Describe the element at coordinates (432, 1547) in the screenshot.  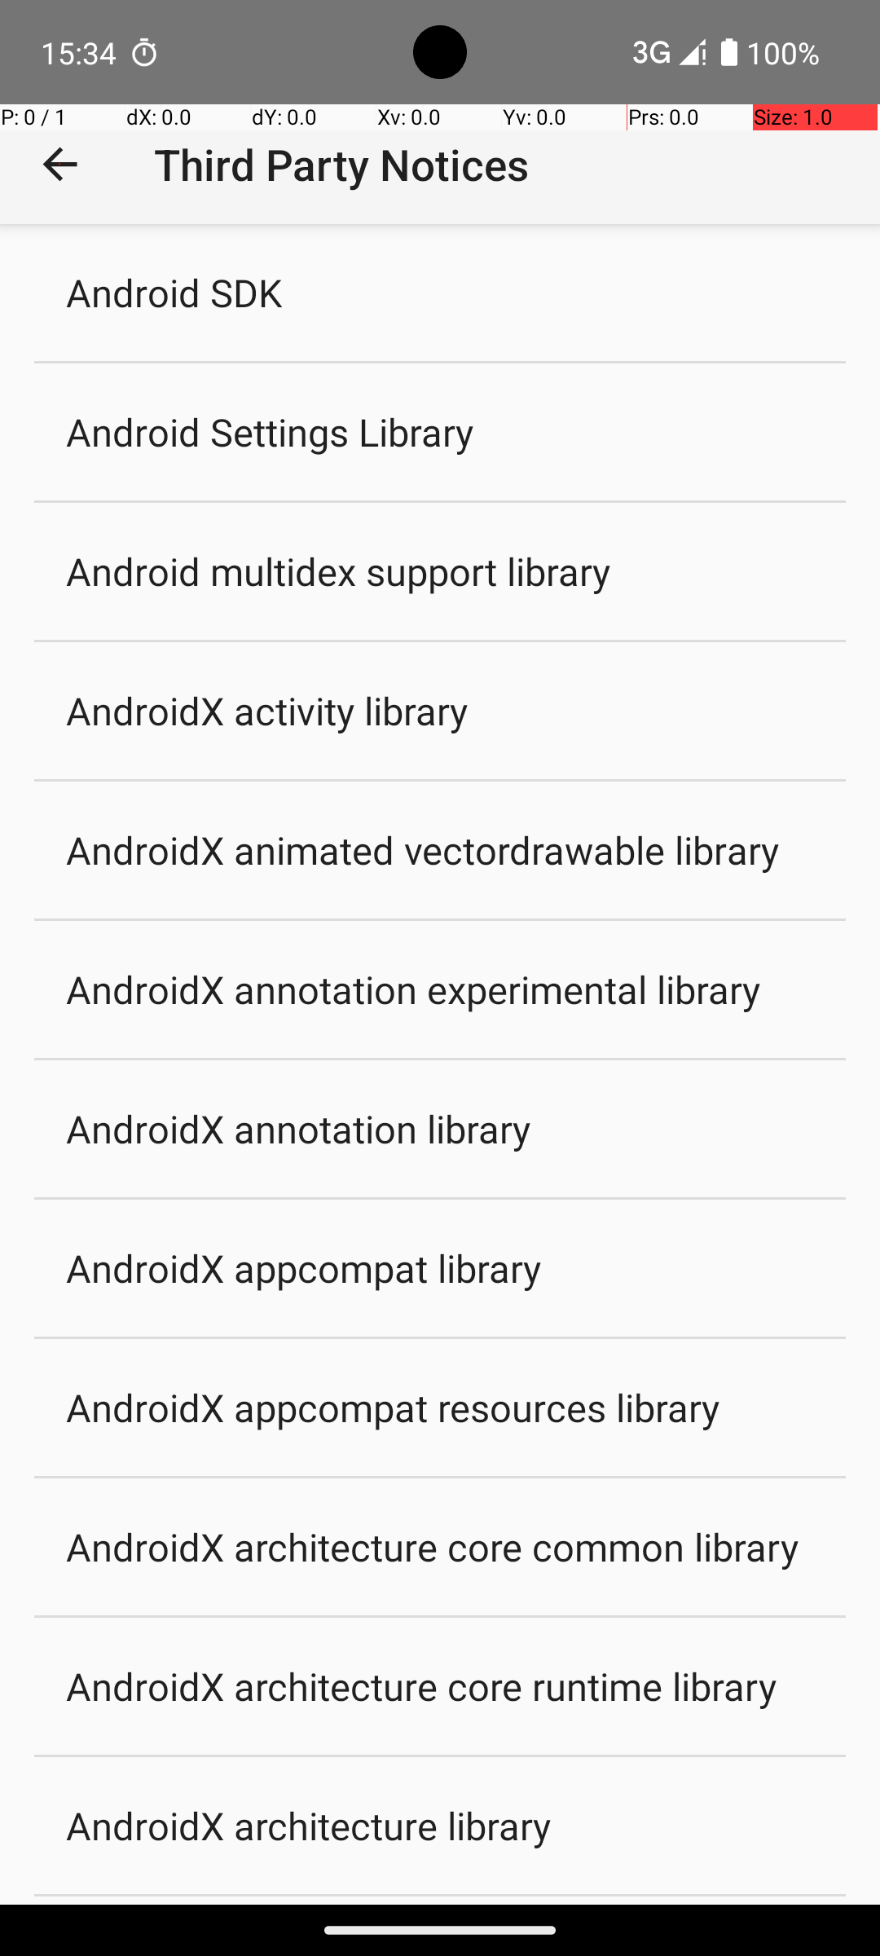
I see `AndroidX architecture core common library` at that location.